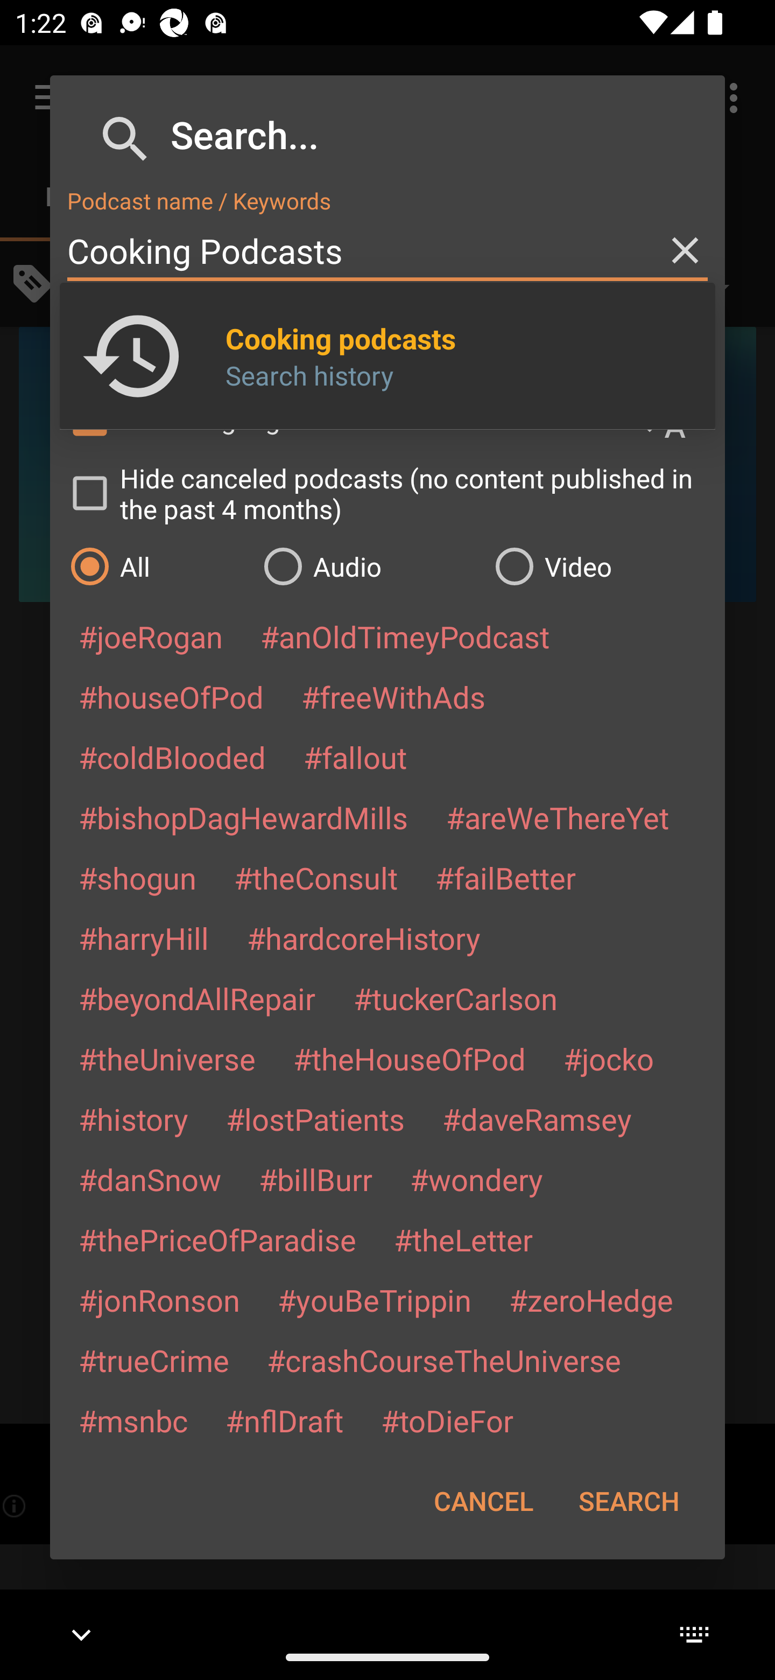 Image resolution: width=775 pixels, height=1680 pixels. Describe the element at coordinates (447, 1420) in the screenshot. I see `#toDieFor` at that location.